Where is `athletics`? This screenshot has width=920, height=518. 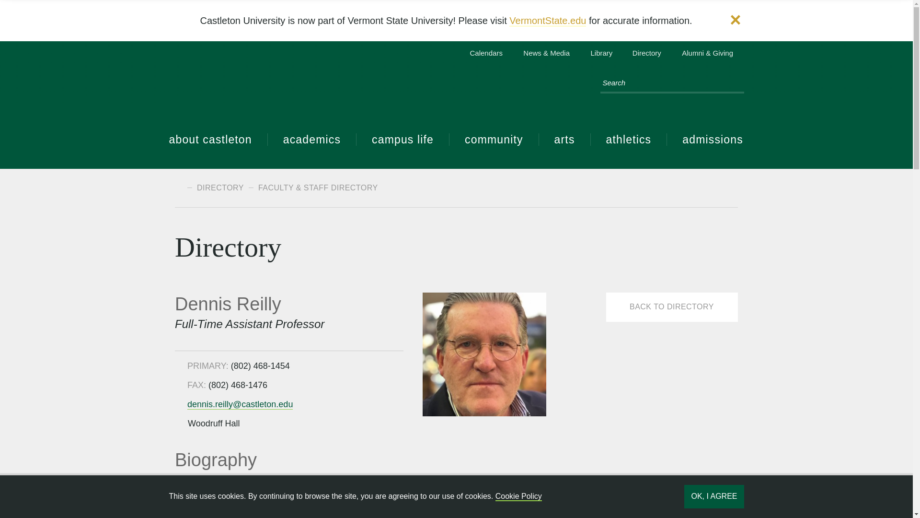
athletics is located at coordinates (629, 139).